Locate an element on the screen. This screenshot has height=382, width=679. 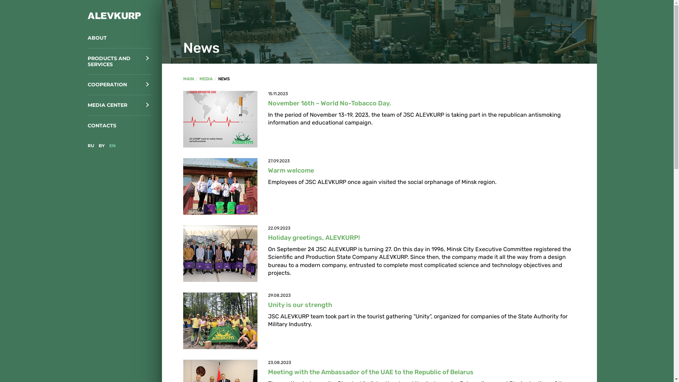
MEDIA CENTER is located at coordinates (120, 105).